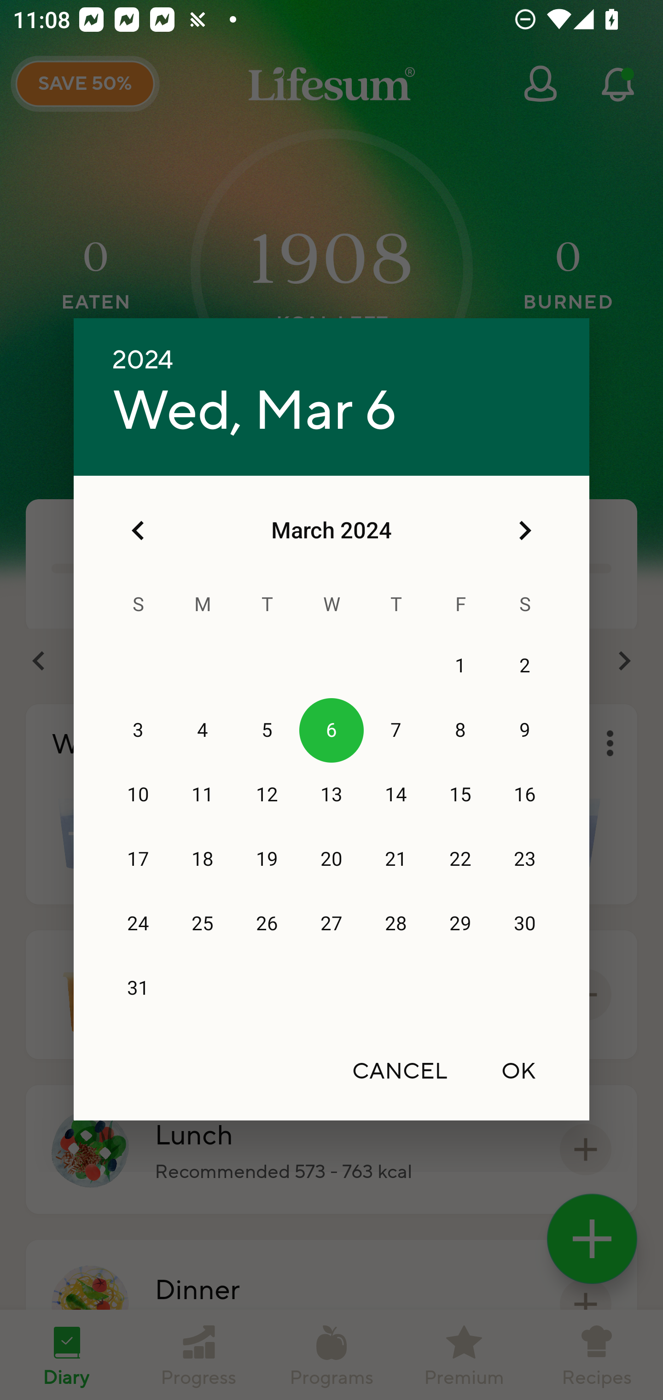 Image resolution: width=663 pixels, height=1400 pixels. Describe the element at coordinates (518, 1071) in the screenshot. I see `OK` at that location.